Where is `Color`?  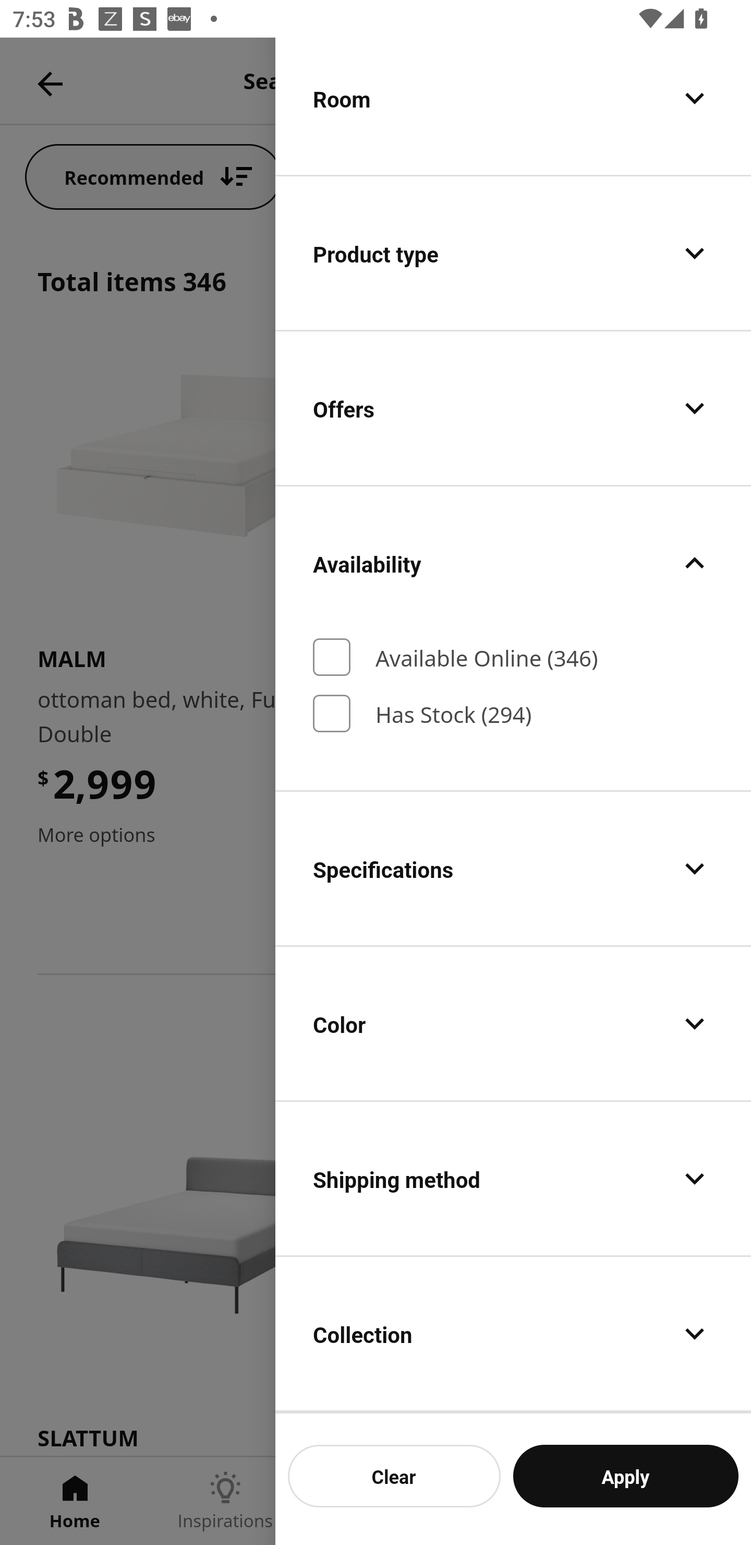 Color is located at coordinates (513, 1023).